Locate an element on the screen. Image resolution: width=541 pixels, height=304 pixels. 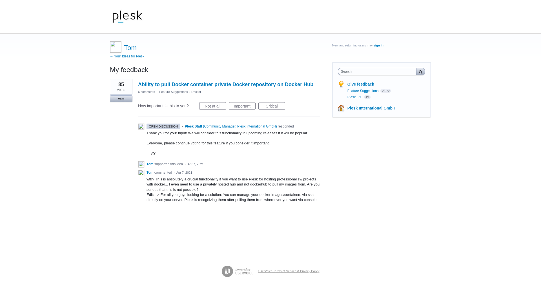
OPEN DISCUSSION is located at coordinates (163, 126).